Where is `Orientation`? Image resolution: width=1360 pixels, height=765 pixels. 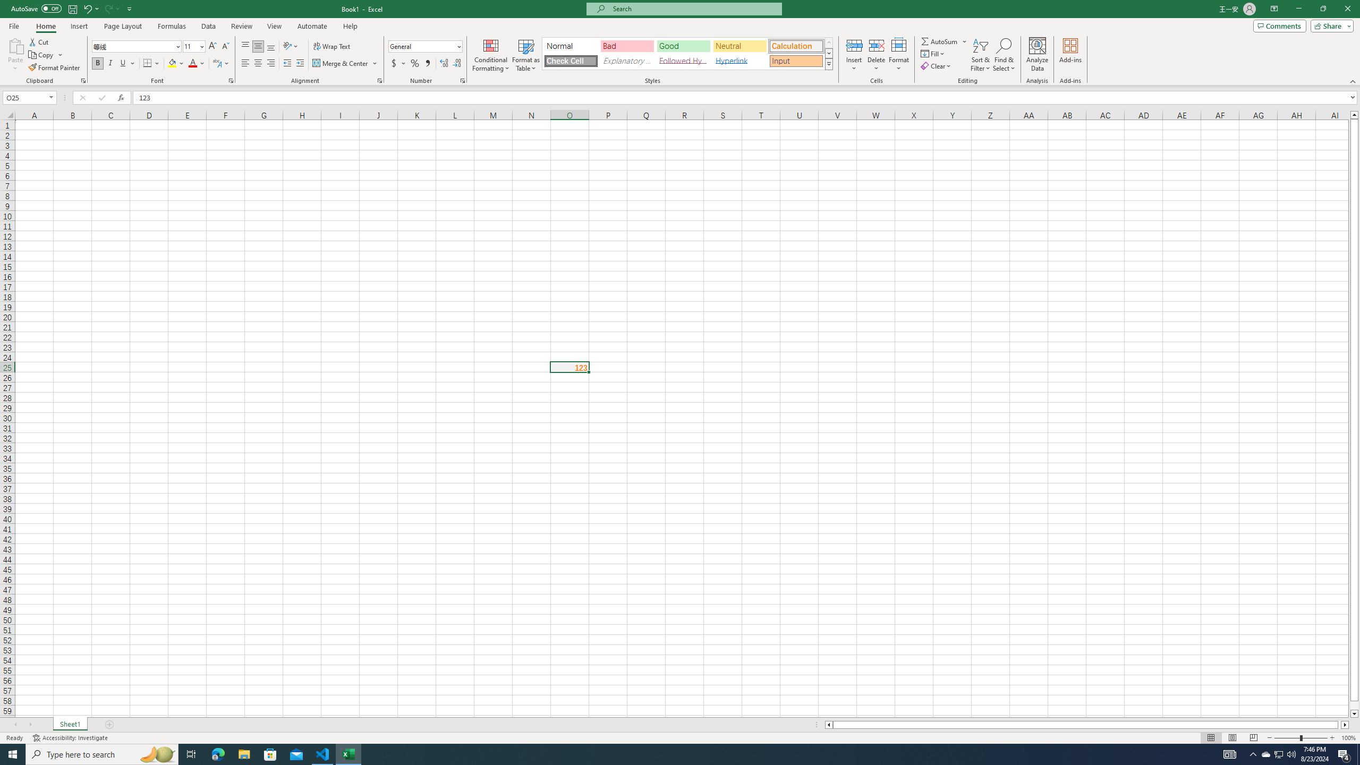
Orientation is located at coordinates (291, 47).